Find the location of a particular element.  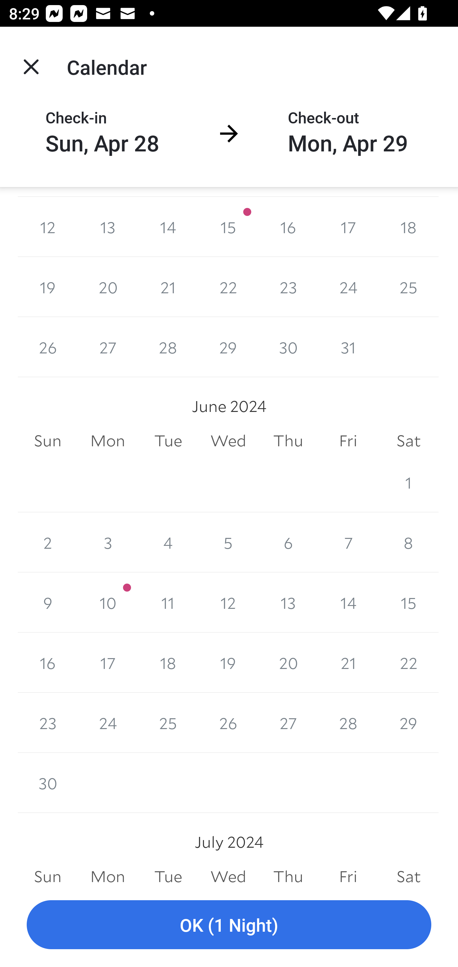

Wed is located at coordinates (228, 873).